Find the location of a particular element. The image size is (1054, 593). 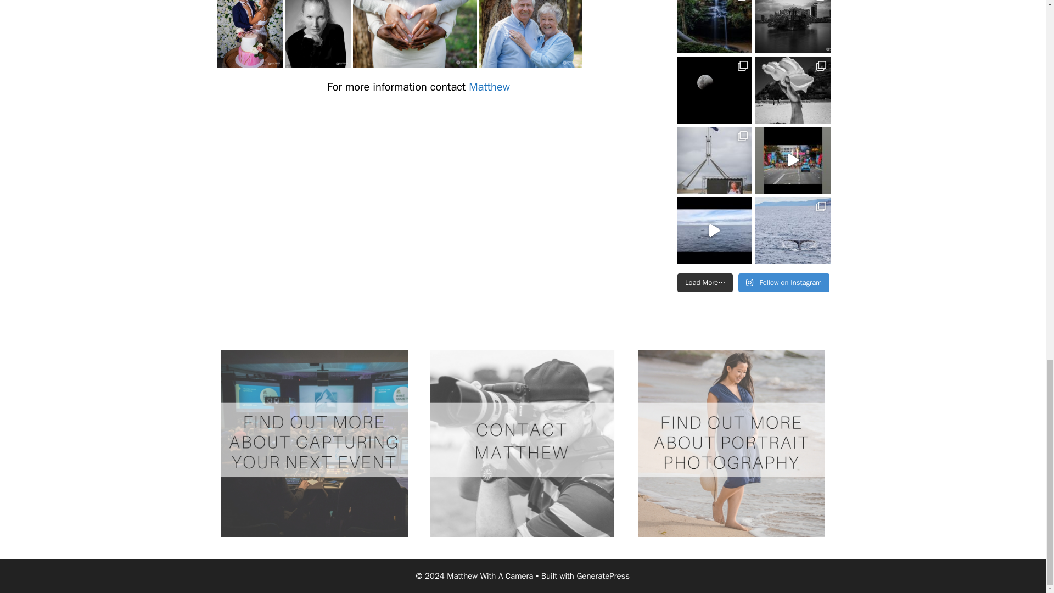

Family Portrait Photography is located at coordinates (530, 34).